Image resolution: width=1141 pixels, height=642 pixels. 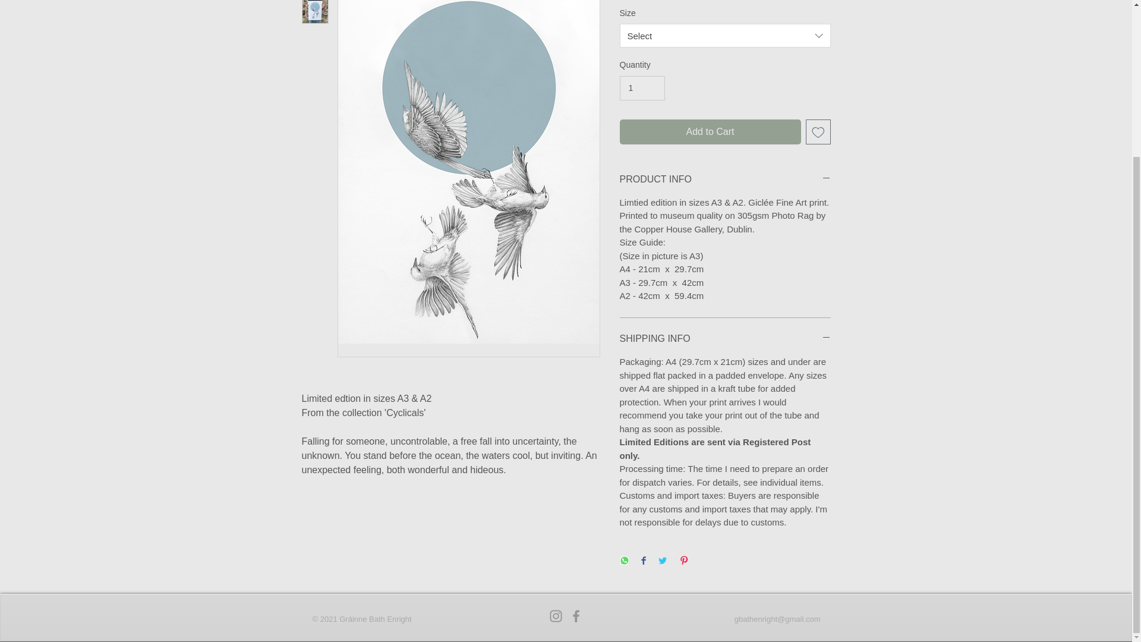 I want to click on SHIPPING INFO, so click(x=725, y=339).